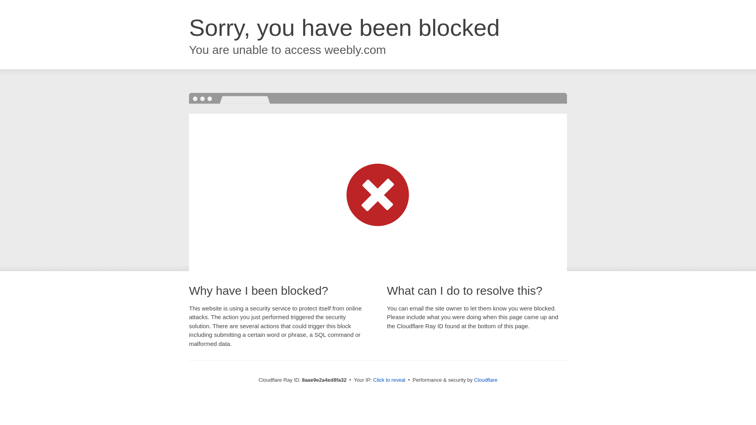 The width and height of the screenshot is (756, 425). Describe the element at coordinates (485, 380) in the screenshot. I see `Cloudflare` at that location.